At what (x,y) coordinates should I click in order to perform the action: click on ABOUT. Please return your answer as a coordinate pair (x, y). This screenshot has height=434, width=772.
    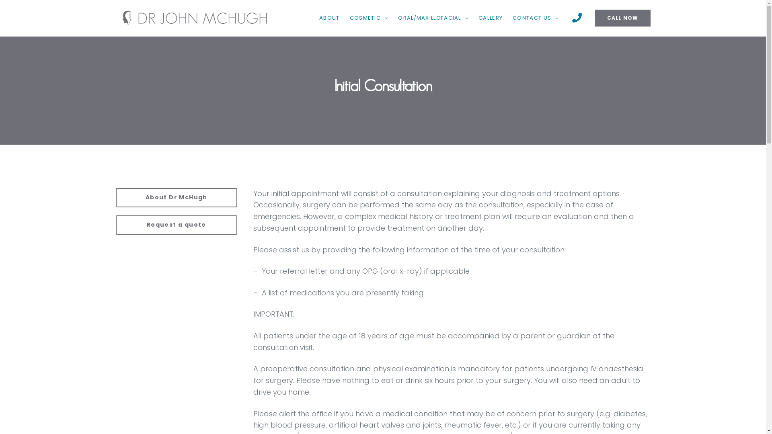
    Looking at the image, I should click on (330, 18).